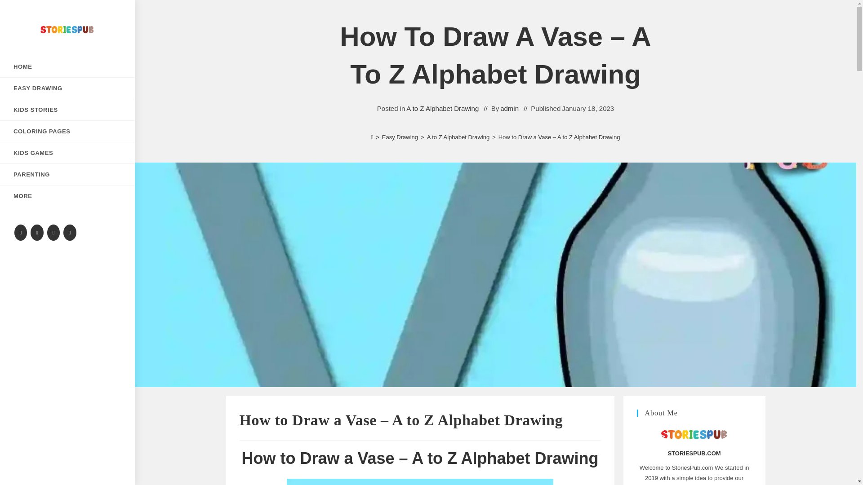 The image size is (863, 485). I want to click on EASY DRAWING, so click(67, 88).